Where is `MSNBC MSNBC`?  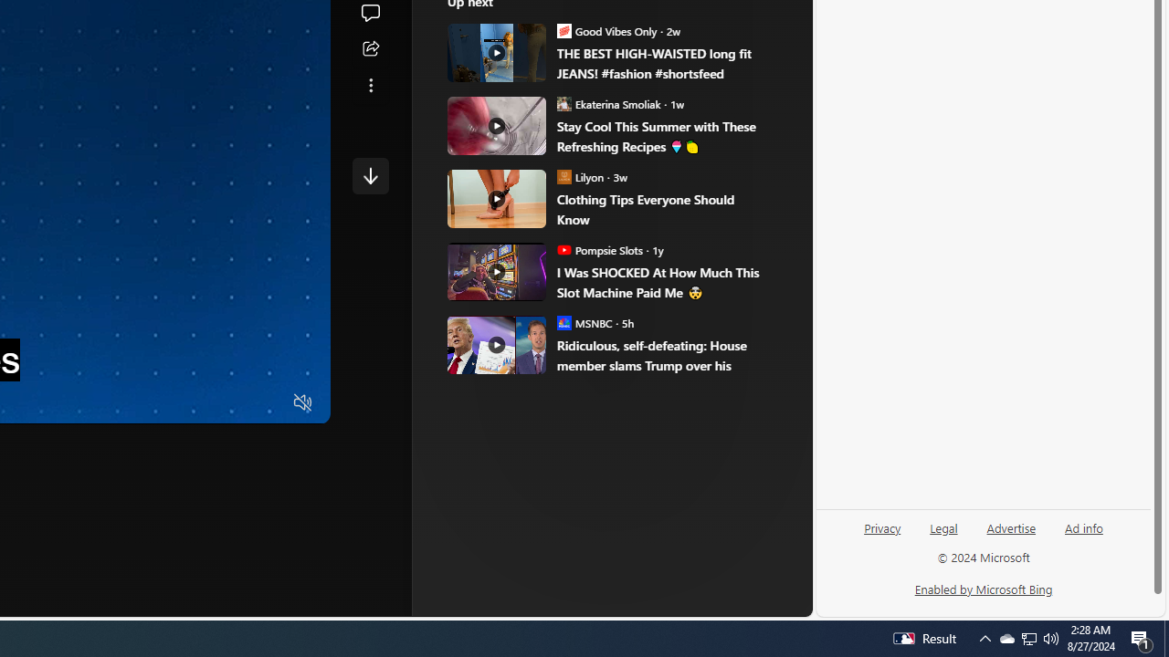
MSNBC MSNBC is located at coordinates (584, 323).